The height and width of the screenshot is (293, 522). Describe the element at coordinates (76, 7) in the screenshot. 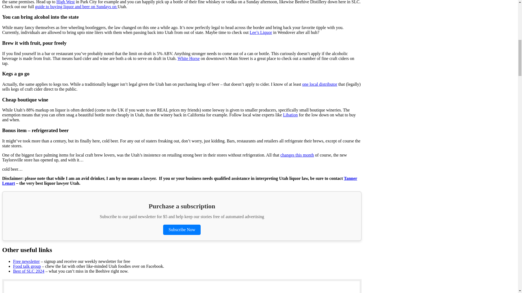

I see `guide to buying liquor and beer on Sundays on` at that location.